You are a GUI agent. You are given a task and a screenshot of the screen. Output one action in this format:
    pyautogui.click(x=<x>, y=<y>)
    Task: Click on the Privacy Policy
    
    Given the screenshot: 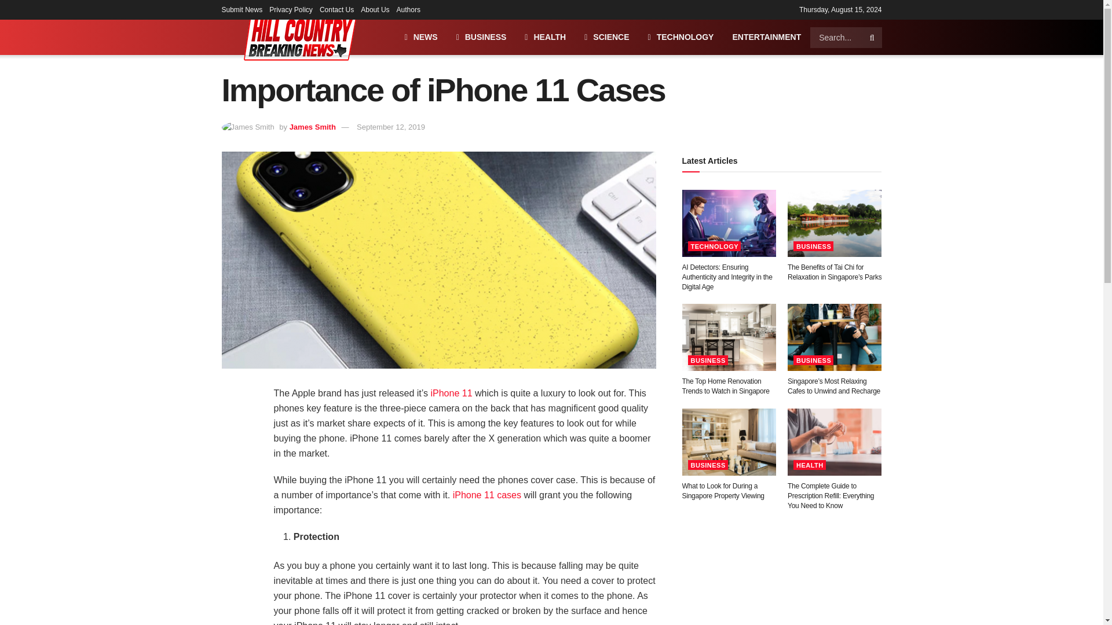 What is the action you would take?
    pyautogui.click(x=291, y=9)
    